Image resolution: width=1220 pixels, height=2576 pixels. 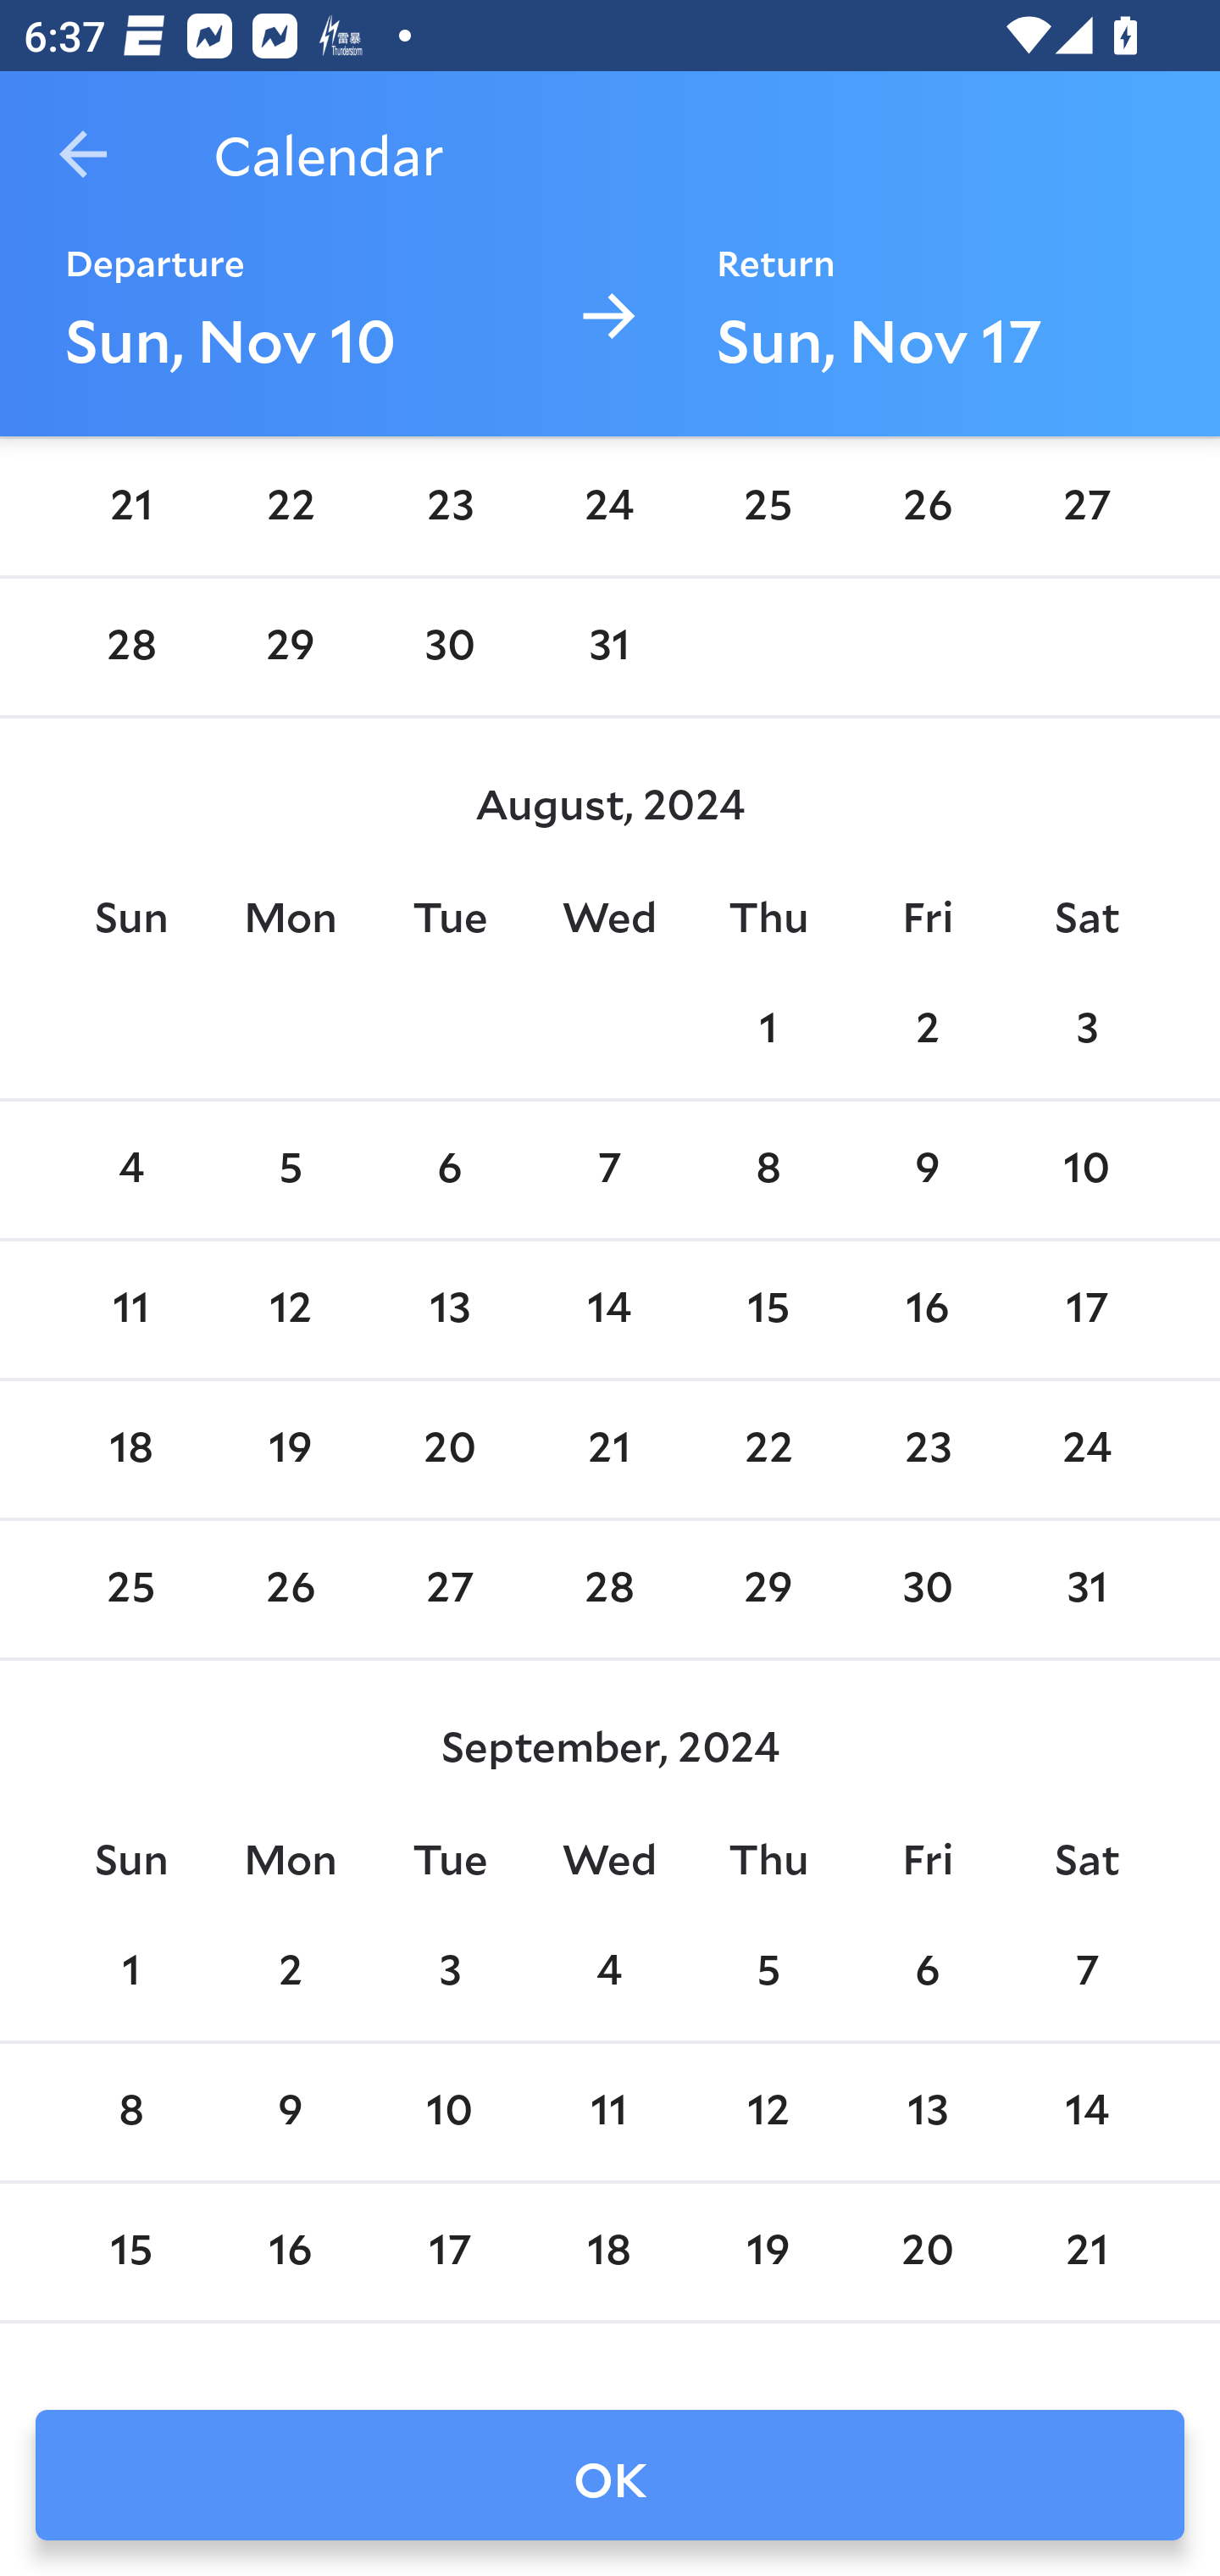 I want to click on 15, so click(x=768, y=1311).